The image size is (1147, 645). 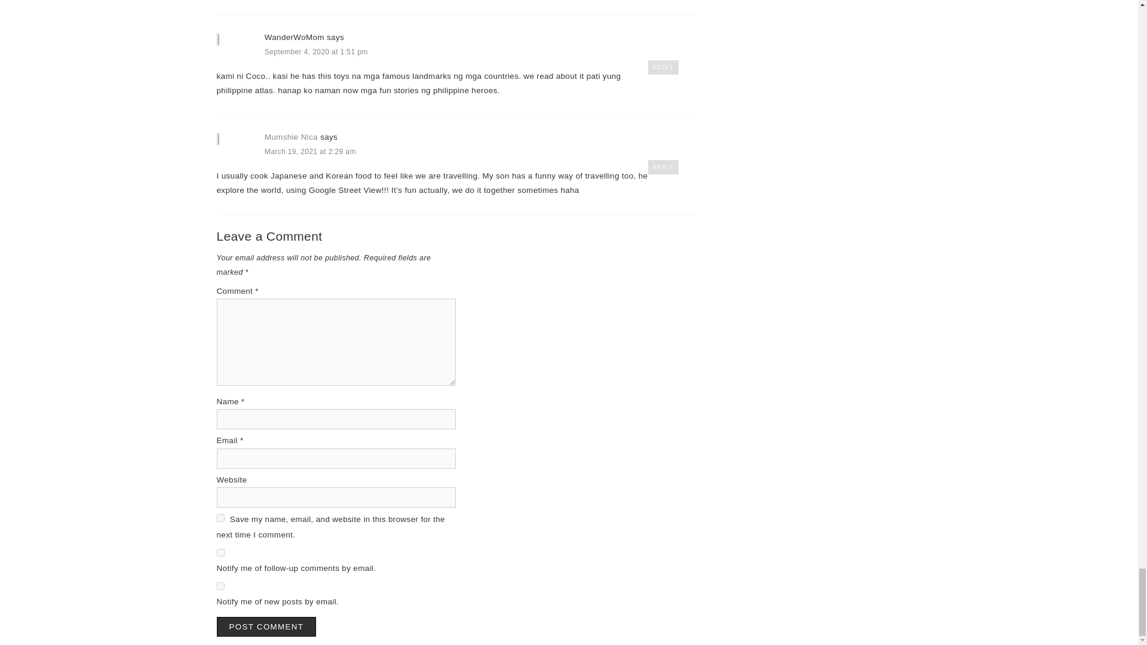 What do you see at coordinates (220, 517) in the screenshot?
I see `yes` at bounding box center [220, 517].